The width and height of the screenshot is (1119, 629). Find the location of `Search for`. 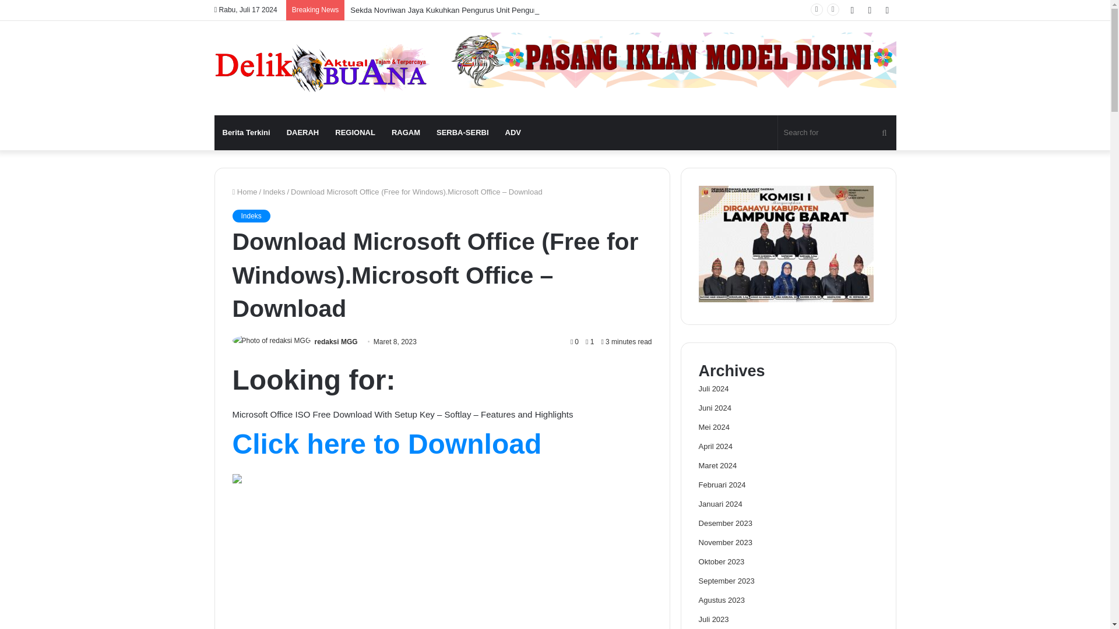

Search for is located at coordinates (884, 133).